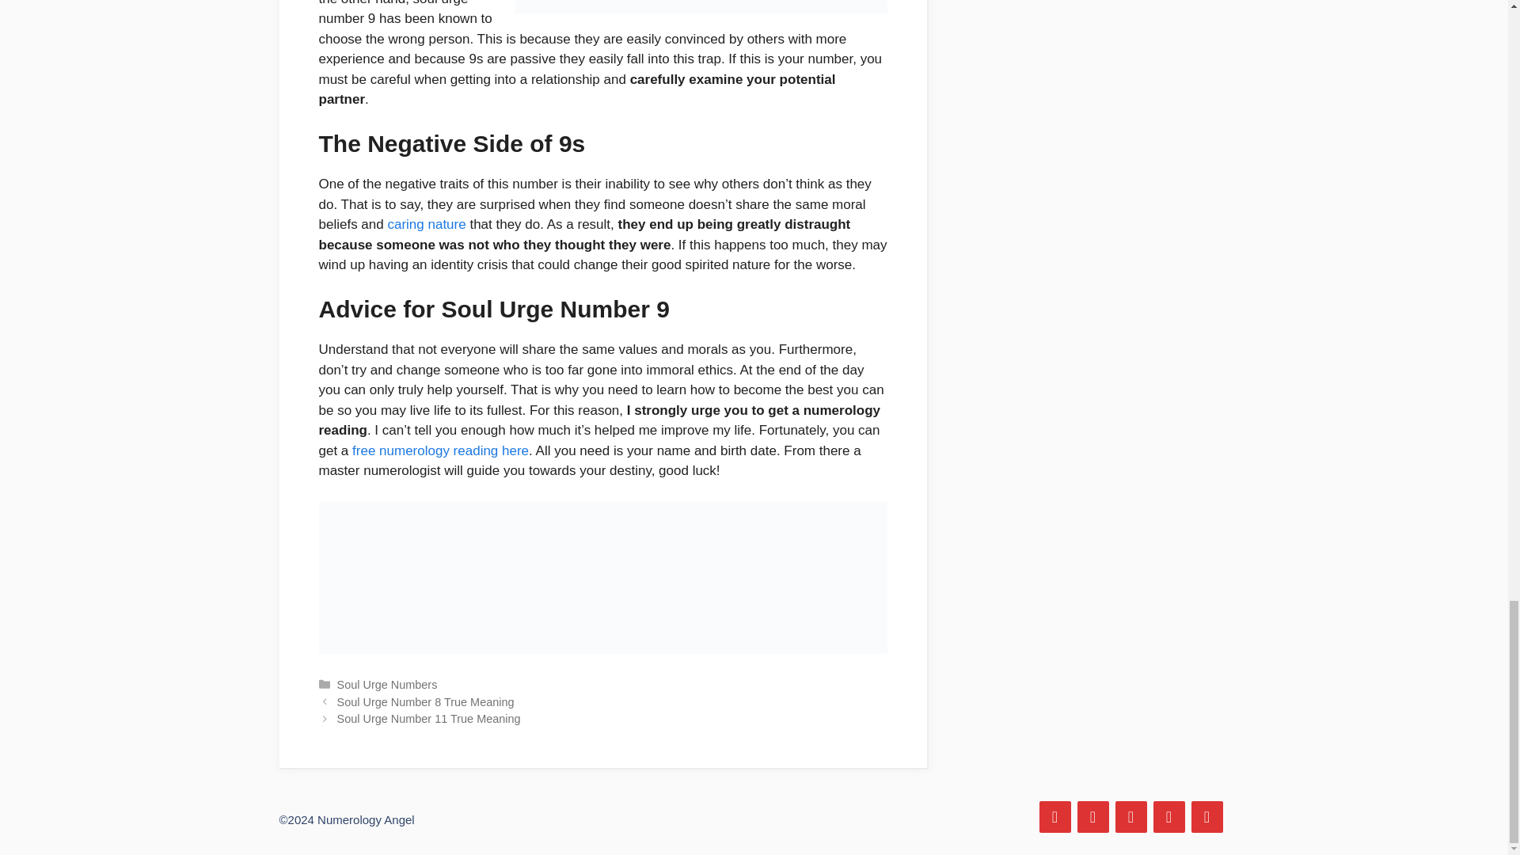  What do you see at coordinates (429, 718) in the screenshot?
I see `Soul Urge Number 11 True Meaning` at bounding box center [429, 718].